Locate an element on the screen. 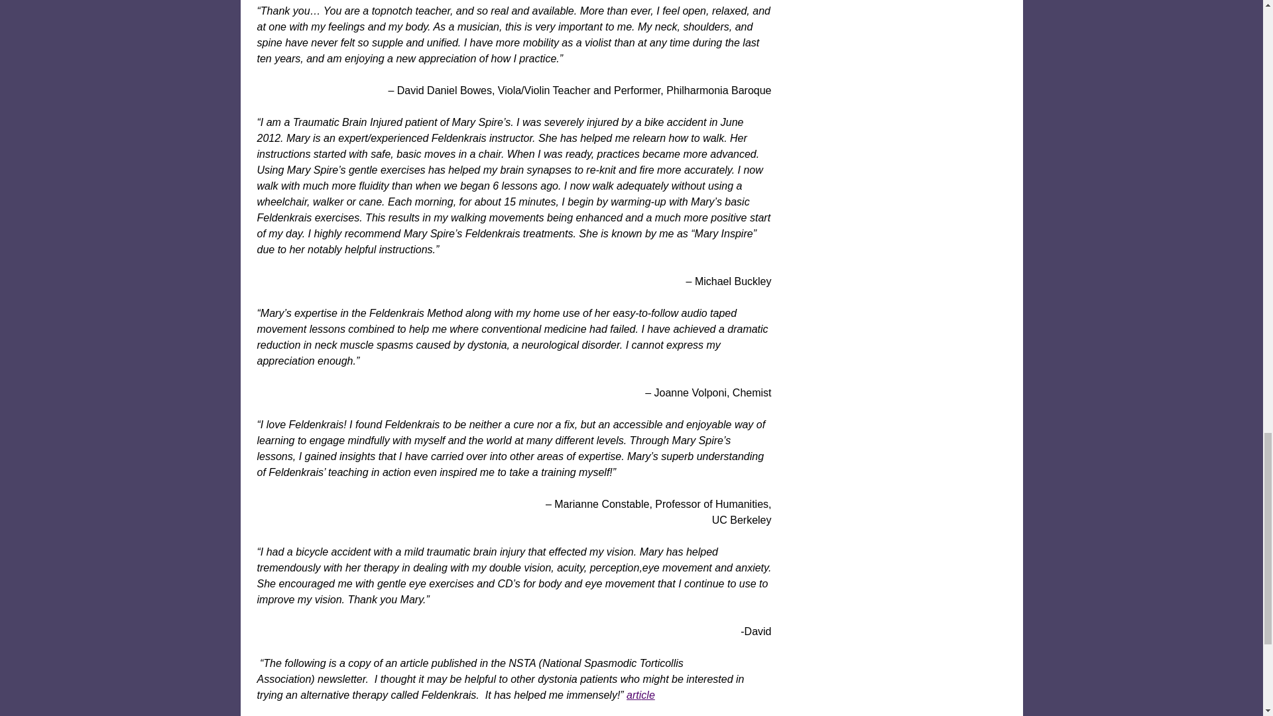 This screenshot has width=1273, height=716. cle is located at coordinates (647, 695).